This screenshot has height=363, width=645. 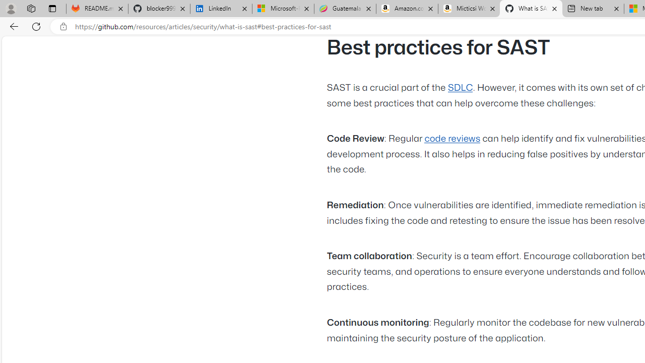 I want to click on code reviews, so click(x=453, y=139).